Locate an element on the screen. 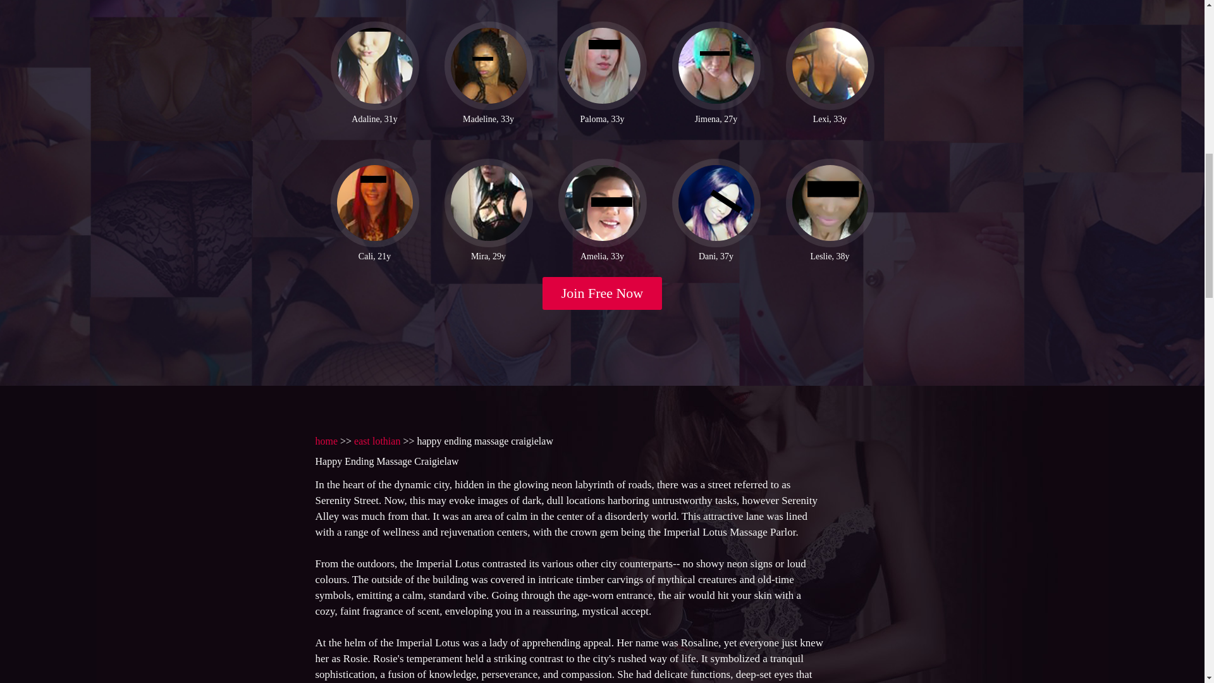 The height and width of the screenshot is (683, 1214). home is located at coordinates (326, 441).